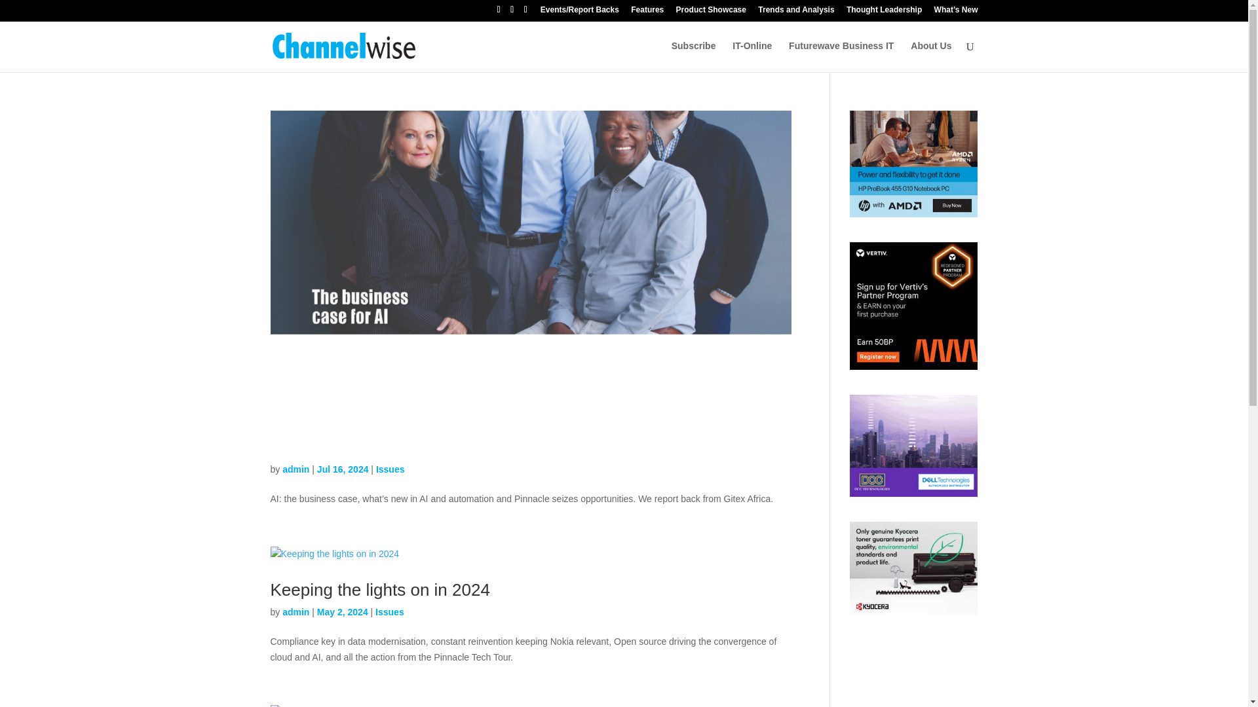 This screenshot has height=707, width=1258. Describe the element at coordinates (295, 469) in the screenshot. I see `admin` at that location.